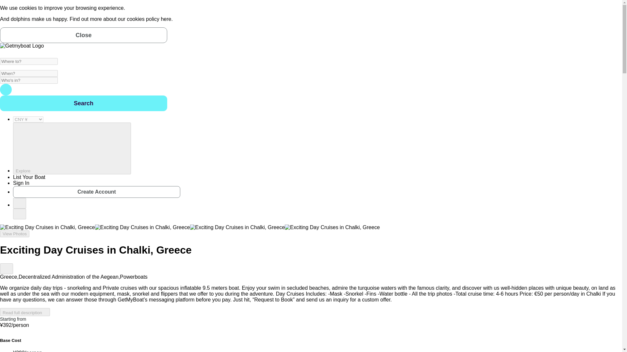 The width and height of the screenshot is (627, 352). What do you see at coordinates (21, 183) in the screenshot?
I see `Sign In` at bounding box center [21, 183].